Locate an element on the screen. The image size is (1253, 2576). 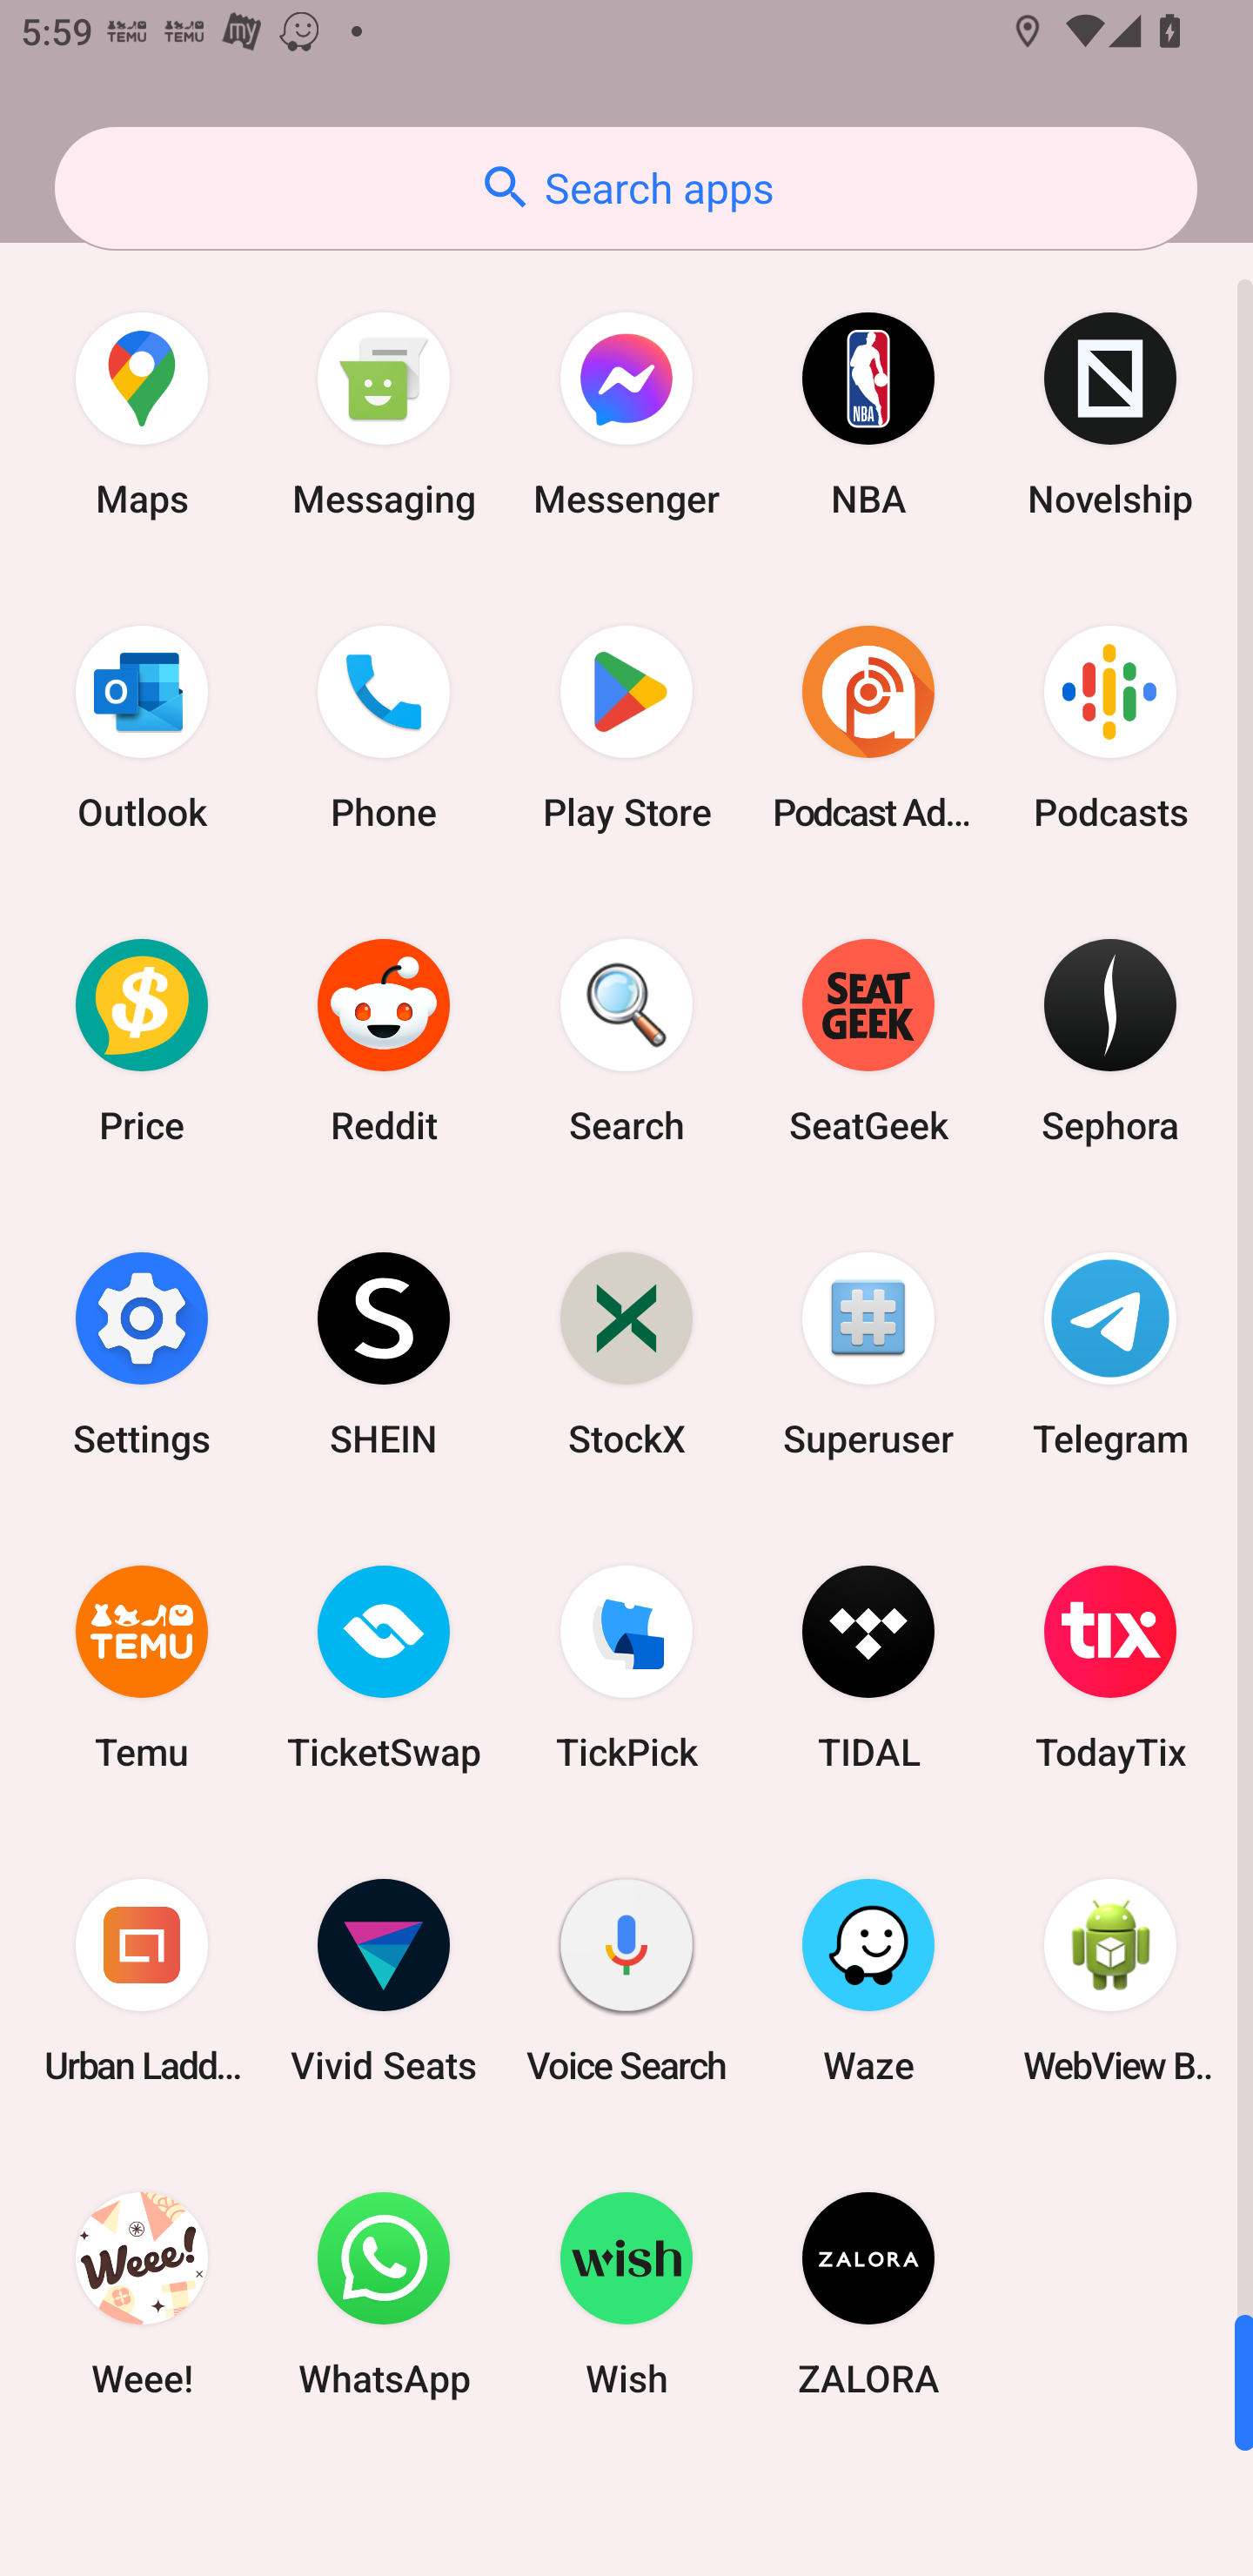
Superuser is located at coordinates (868, 1353).